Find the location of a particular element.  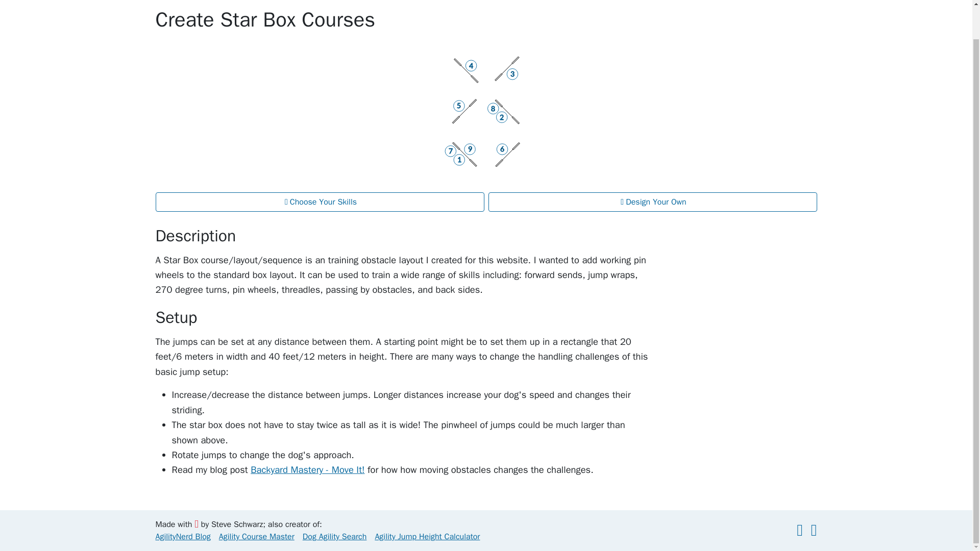

Dog Agility Search is located at coordinates (335, 537).